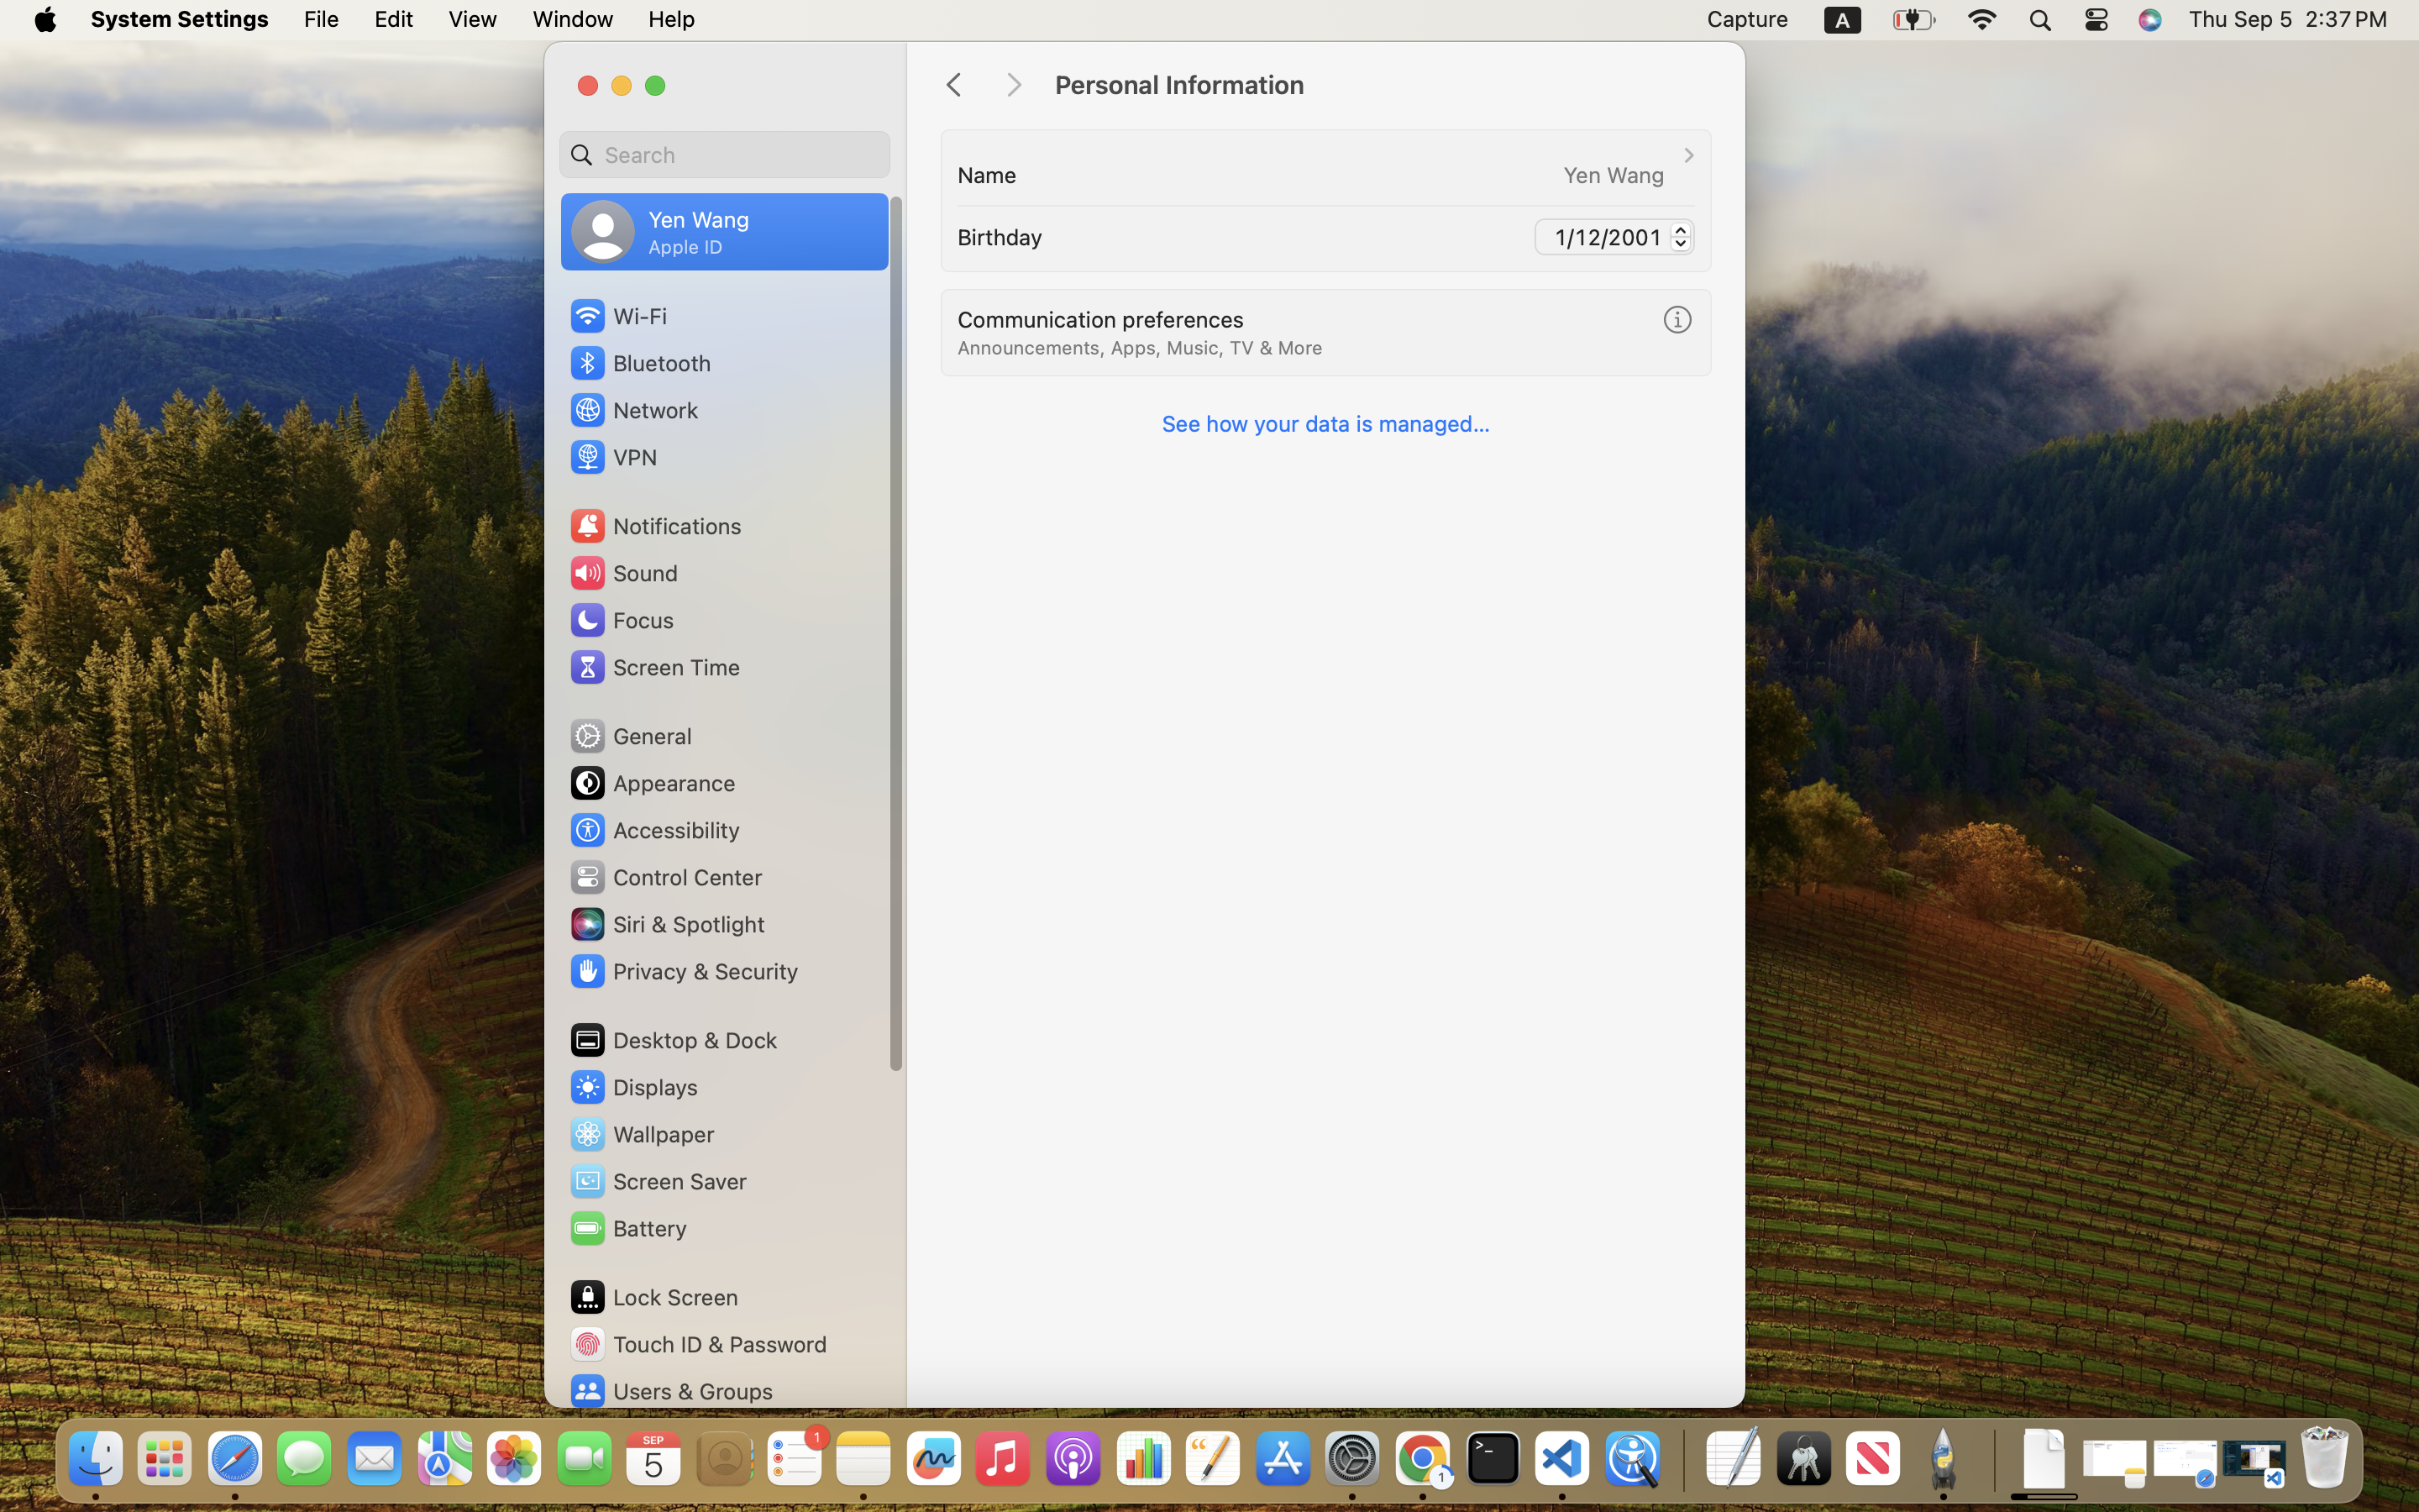 This screenshot has width=2419, height=1512. Describe the element at coordinates (666, 924) in the screenshot. I see `Siri & Spotlight` at that location.